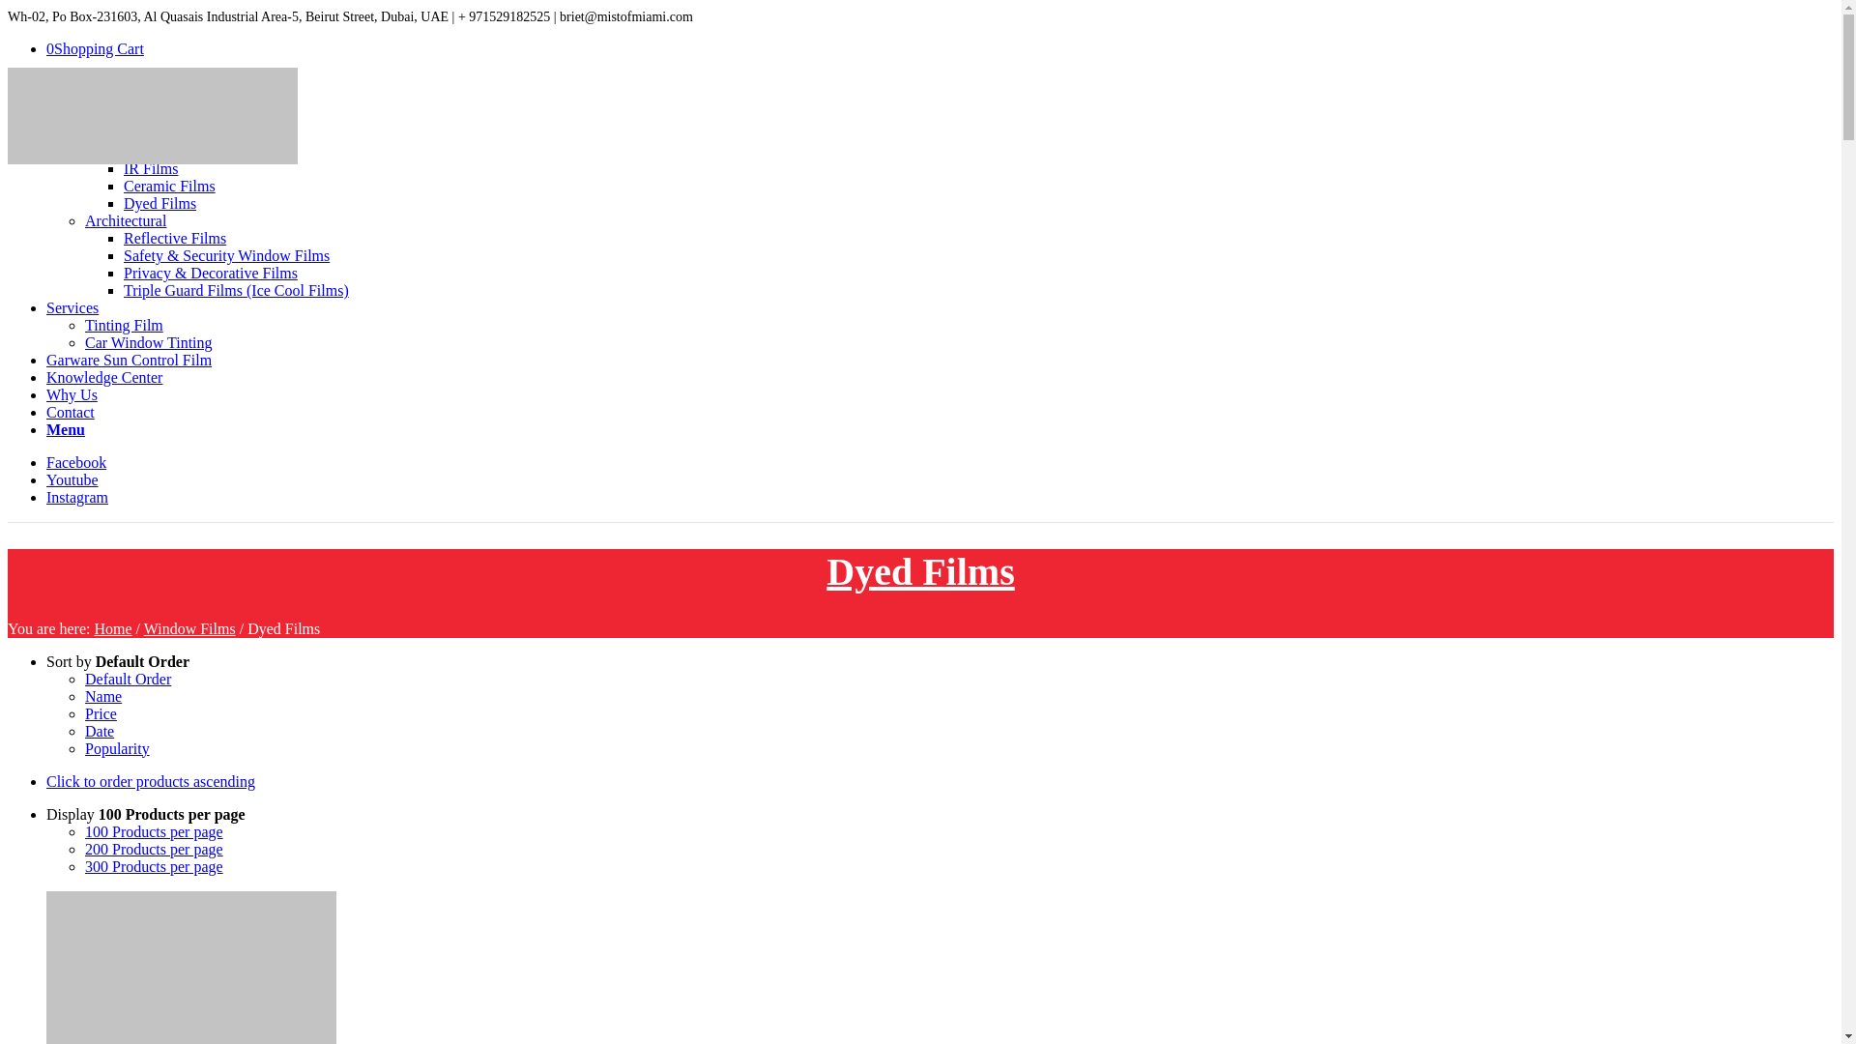 This screenshot has height=1044, width=1856. What do you see at coordinates (72, 394) in the screenshot?
I see `Why Us` at bounding box center [72, 394].